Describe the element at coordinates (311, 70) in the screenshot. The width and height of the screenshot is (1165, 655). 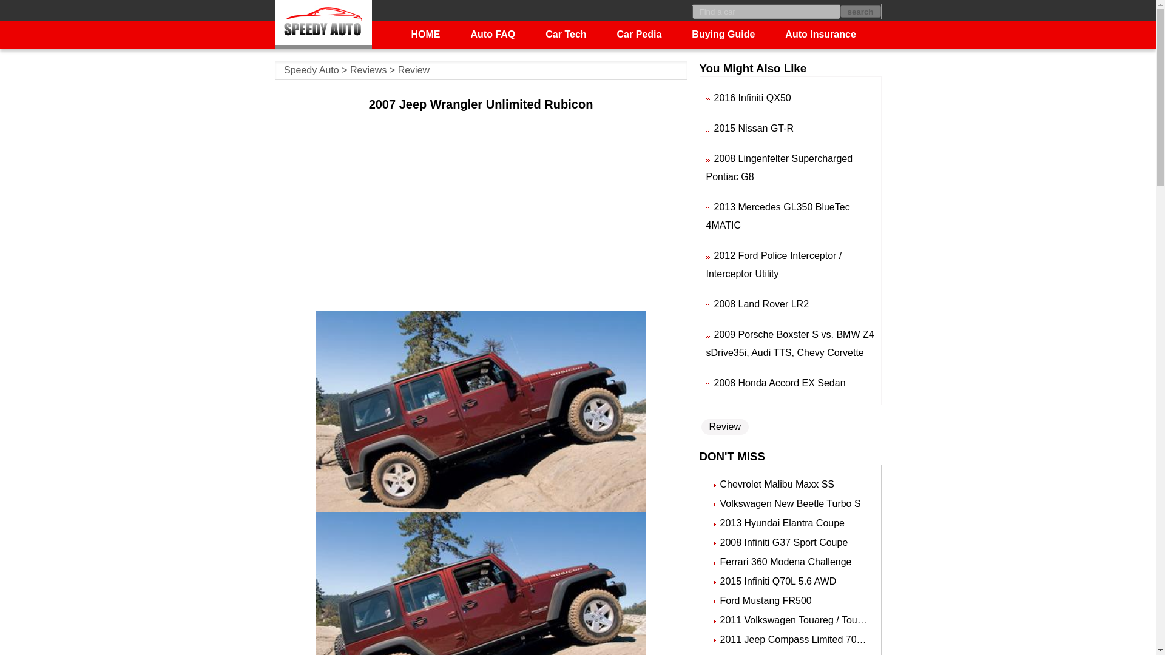
I see `Speedy Auto` at that location.